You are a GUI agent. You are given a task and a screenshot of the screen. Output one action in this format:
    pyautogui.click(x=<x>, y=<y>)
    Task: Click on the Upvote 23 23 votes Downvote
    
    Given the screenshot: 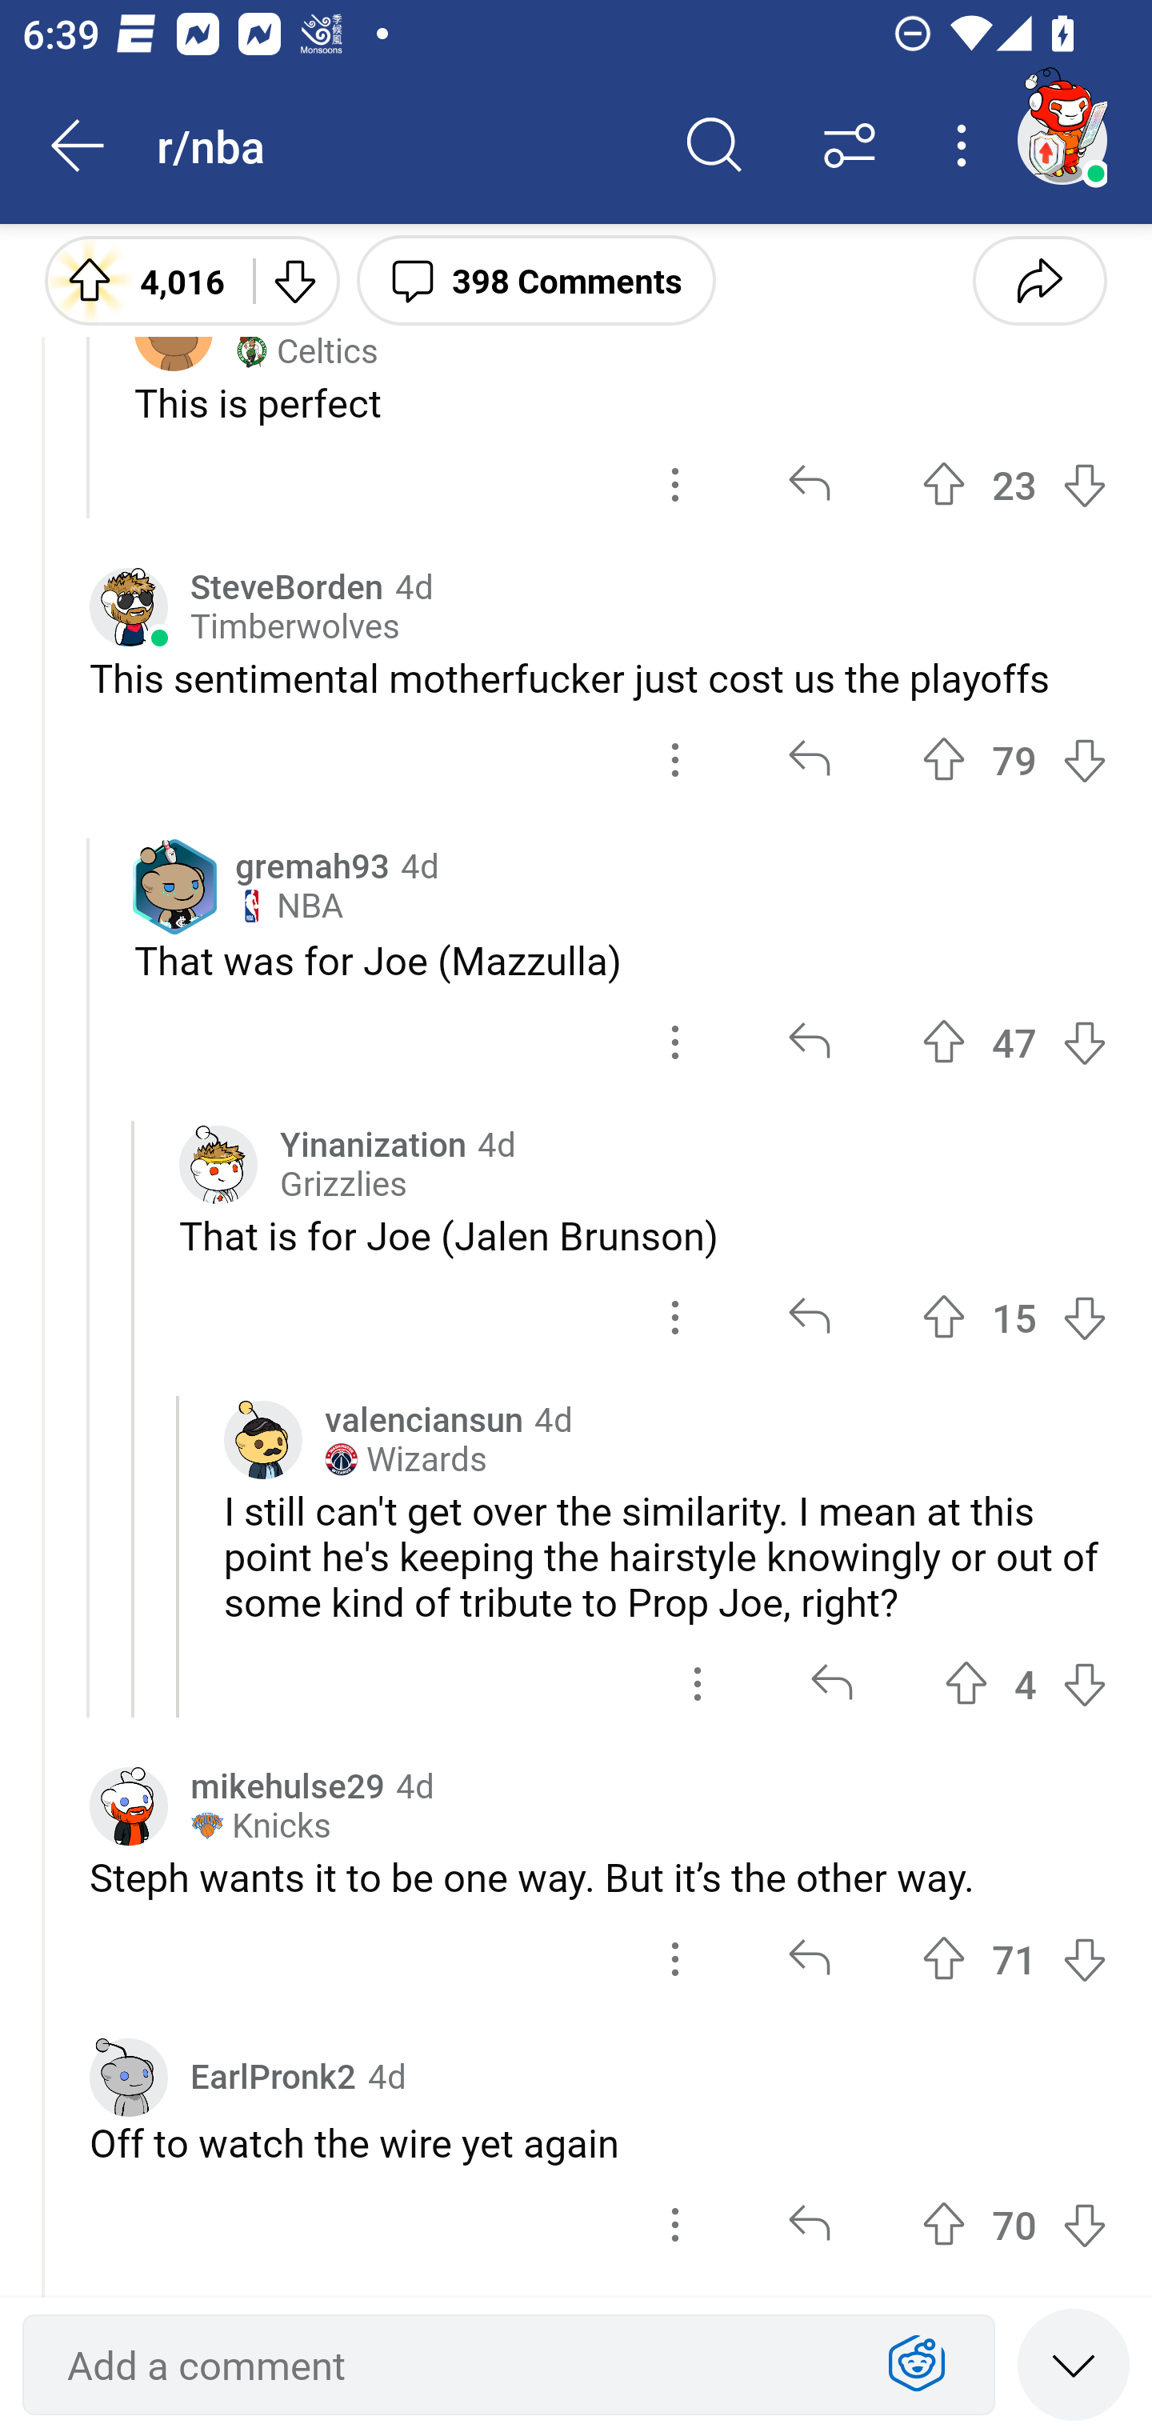 What is the action you would take?
    pyautogui.click(x=1014, y=483)
    